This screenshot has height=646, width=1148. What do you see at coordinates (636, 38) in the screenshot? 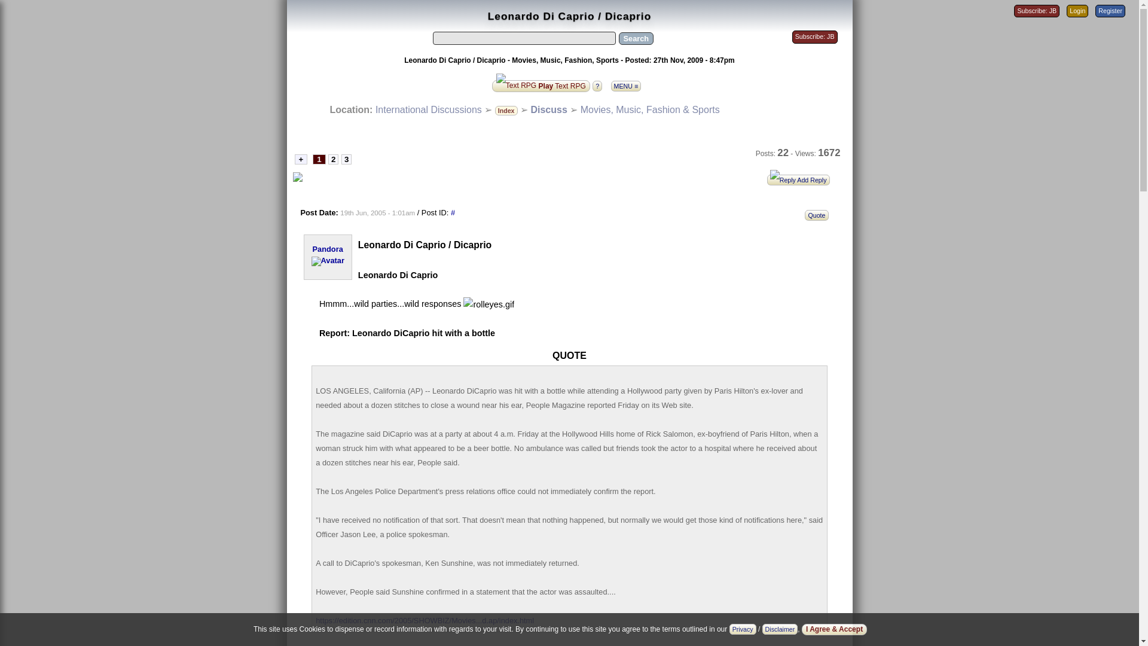
I see `Search` at bounding box center [636, 38].